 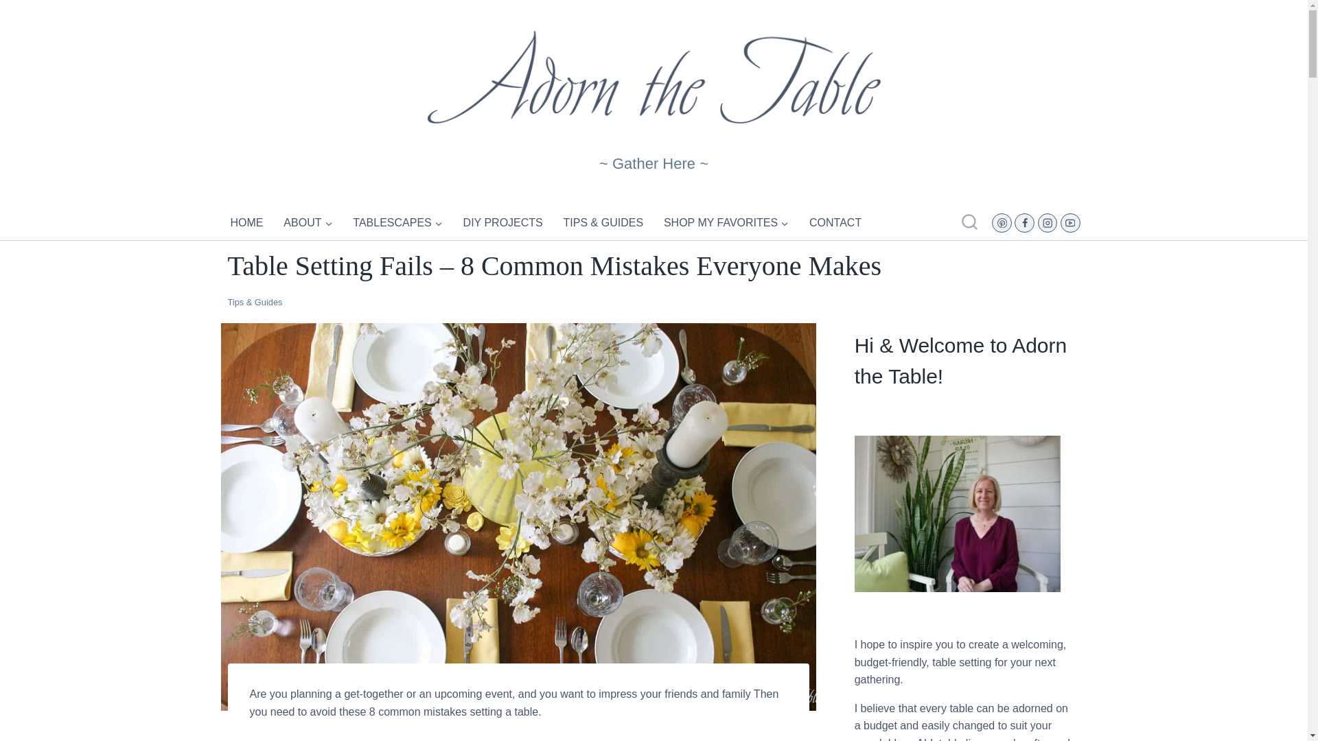 I want to click on ABOUT, so click(x=308, y=222).